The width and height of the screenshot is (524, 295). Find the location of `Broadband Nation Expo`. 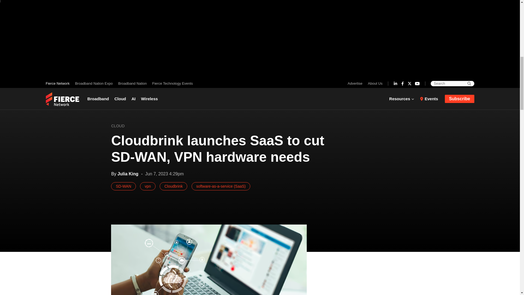

Broadband Nation Expo is located at coordinates (94, 83).